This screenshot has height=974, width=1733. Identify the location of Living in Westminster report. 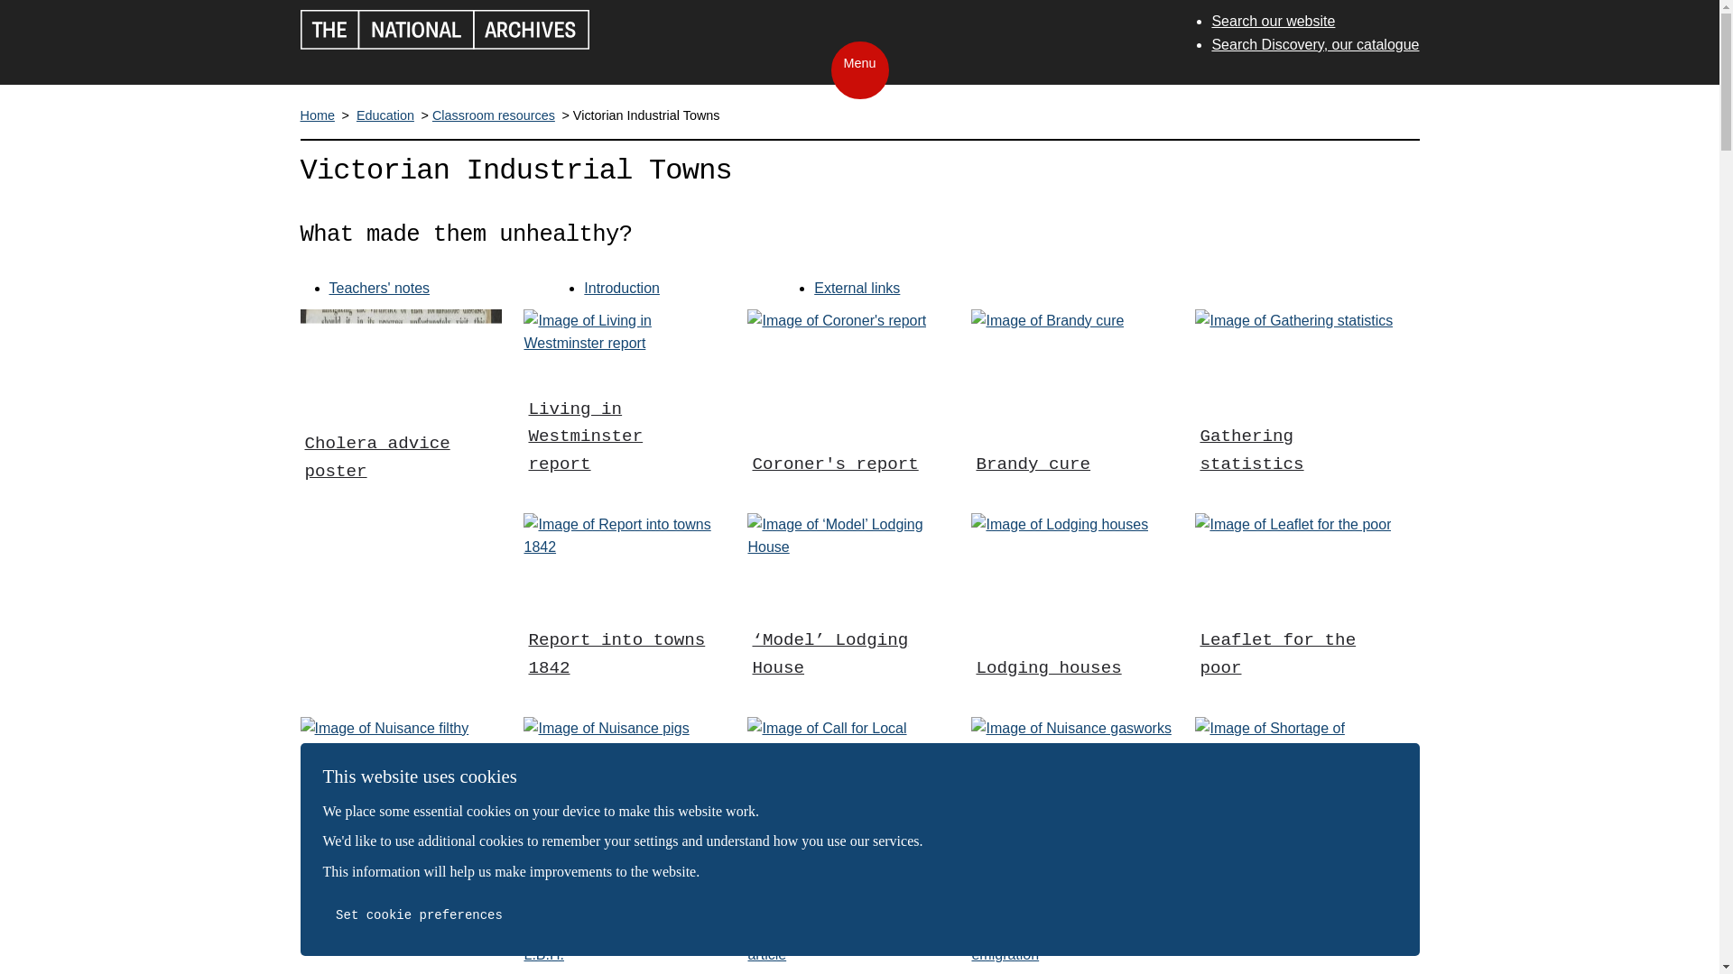
(623, 407).